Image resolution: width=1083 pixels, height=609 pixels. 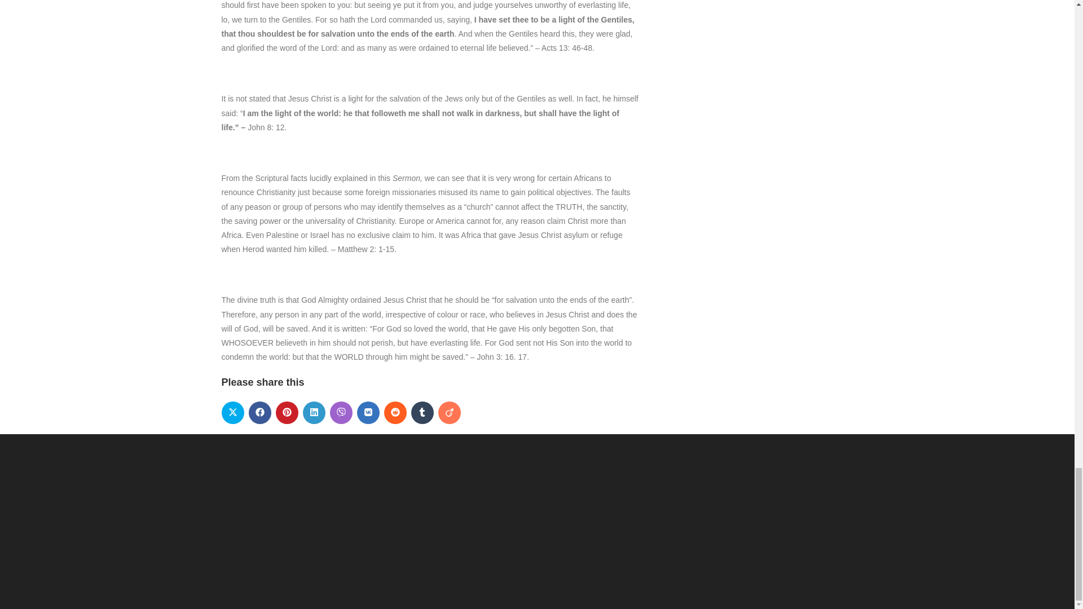 What do you see at coordinates (449, 412) in the screenshot?
I see `Share on Viadeo` at bounding box center [449, 412].